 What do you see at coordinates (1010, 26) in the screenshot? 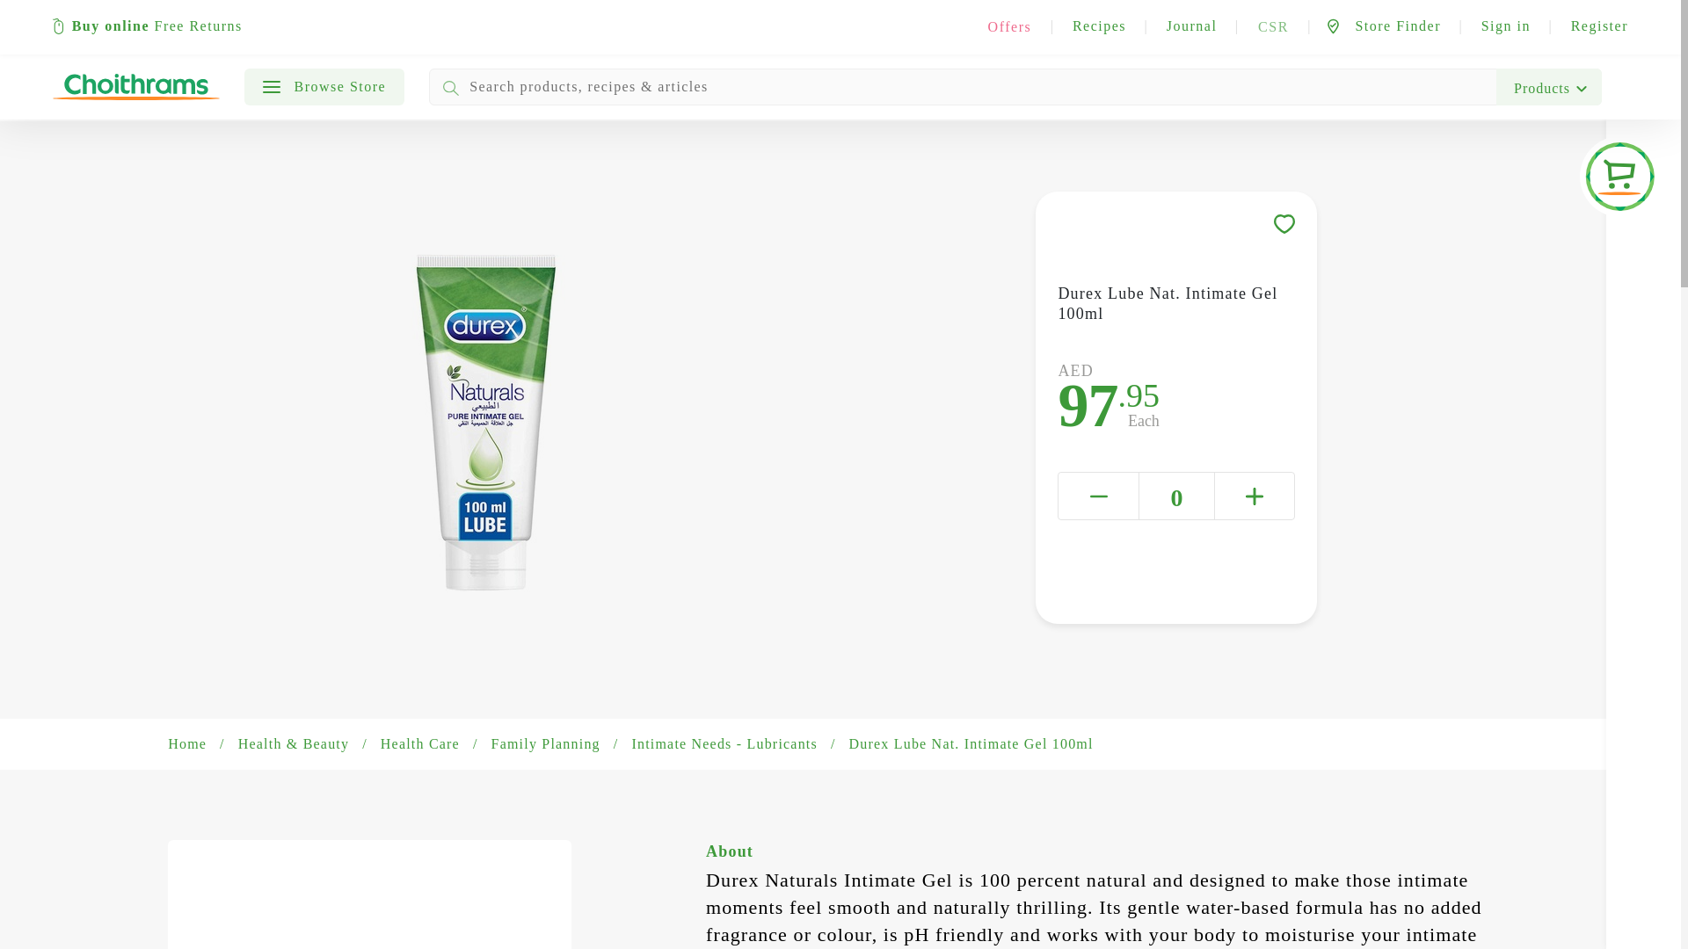
I see `Offers` at bounding box center [1010, 26].